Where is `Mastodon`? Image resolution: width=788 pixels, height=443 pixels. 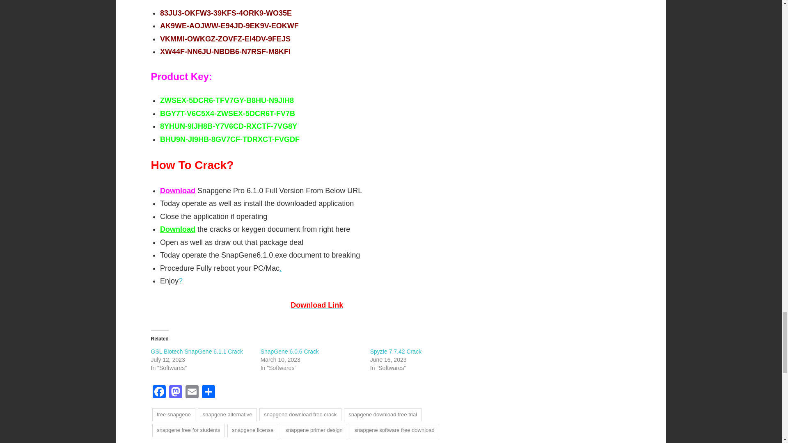
Mastodon is located at coordinates (175, 393).